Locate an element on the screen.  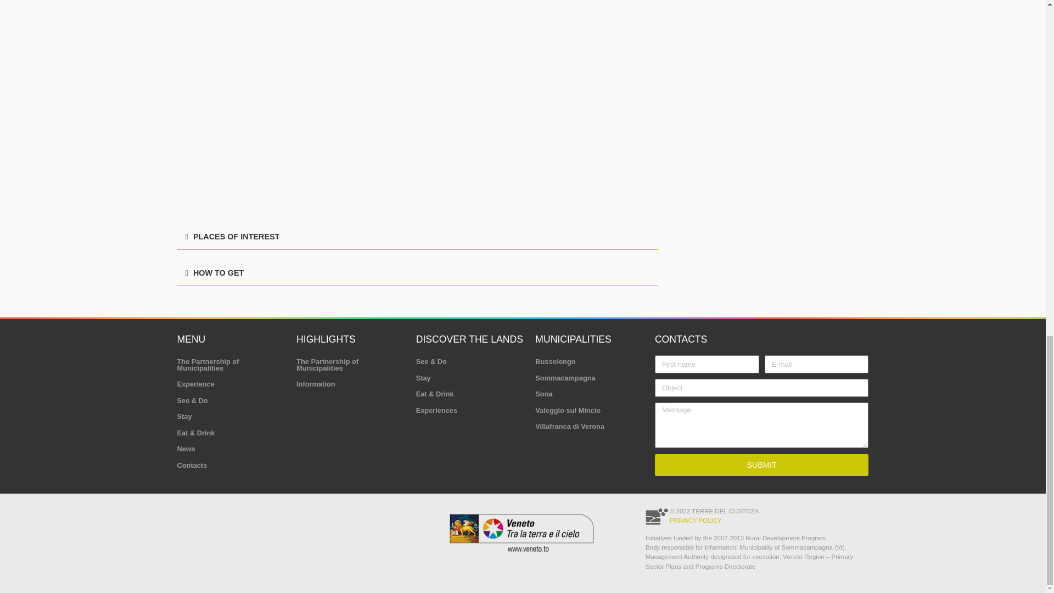
News is located at coordinates (231, 449).